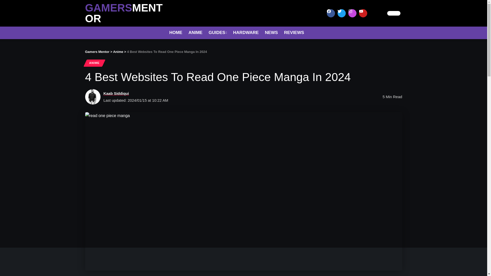 Image resolution: width=491 pixels, height=276 pixels. I want to click on GAMERSMENTOR, so click(124, 13).